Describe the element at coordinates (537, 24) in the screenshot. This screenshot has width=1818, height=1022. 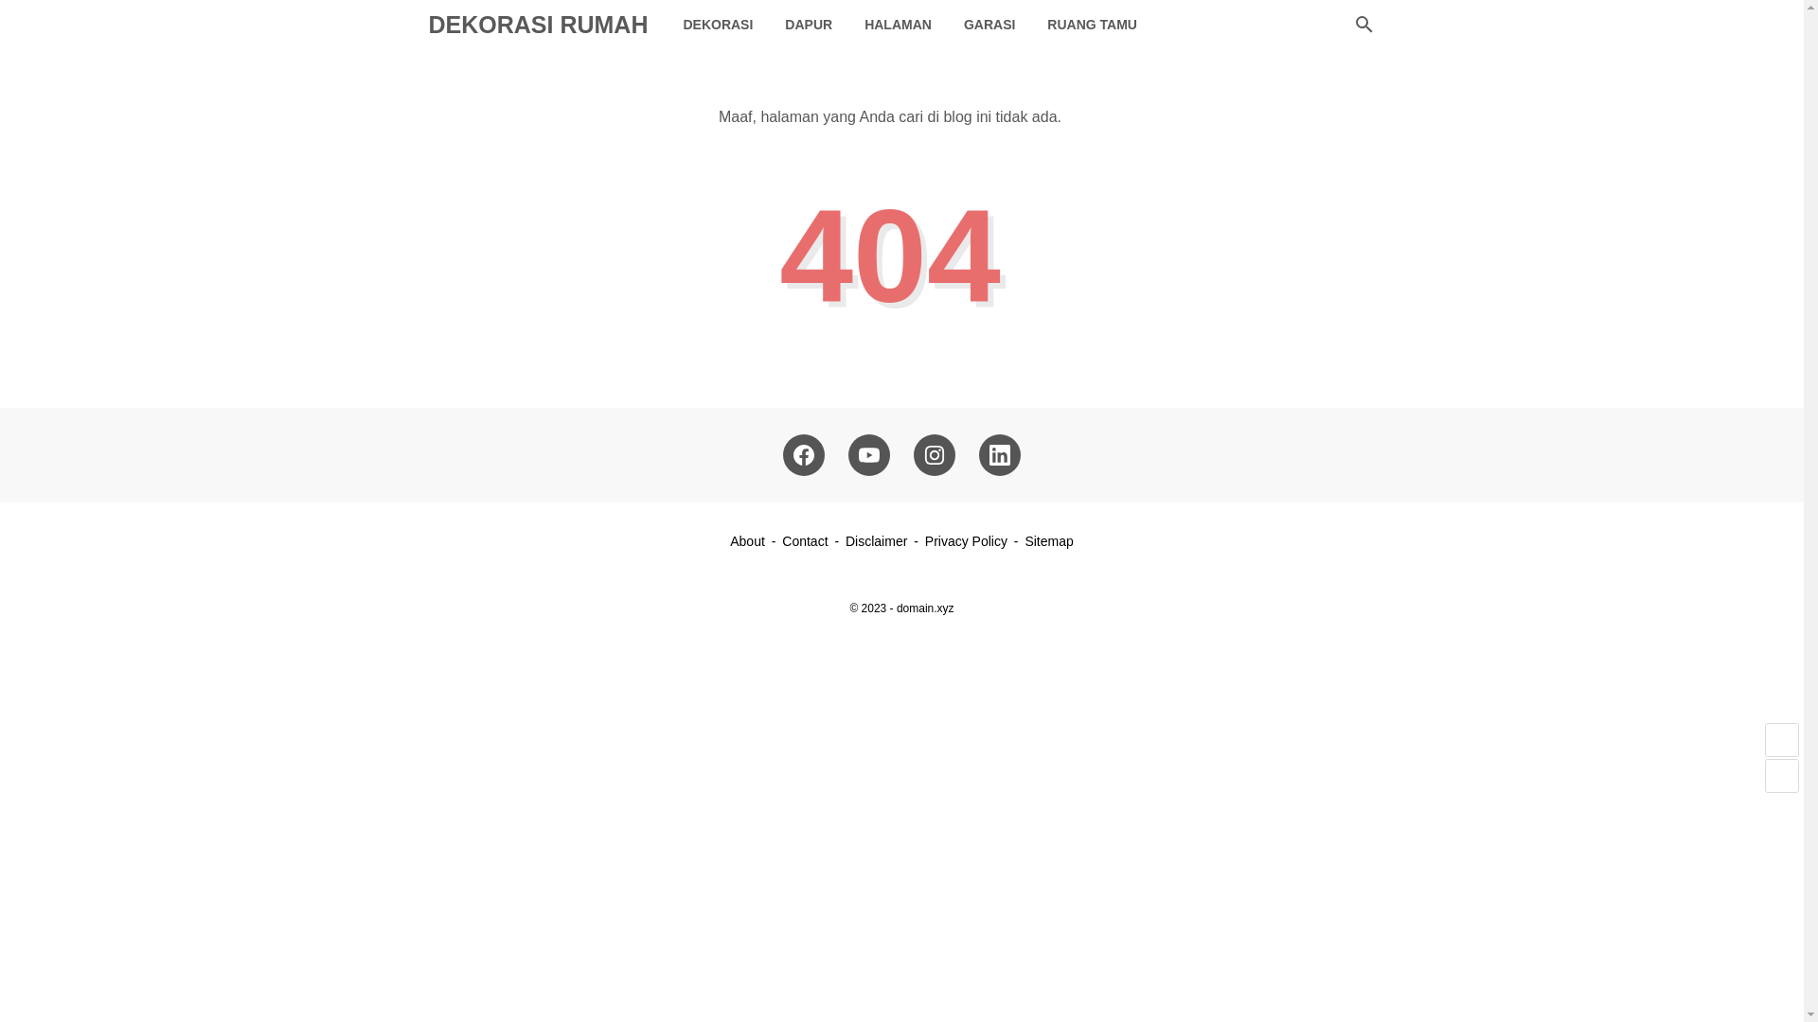
I see `DEKORASI RUMAH` at that location.